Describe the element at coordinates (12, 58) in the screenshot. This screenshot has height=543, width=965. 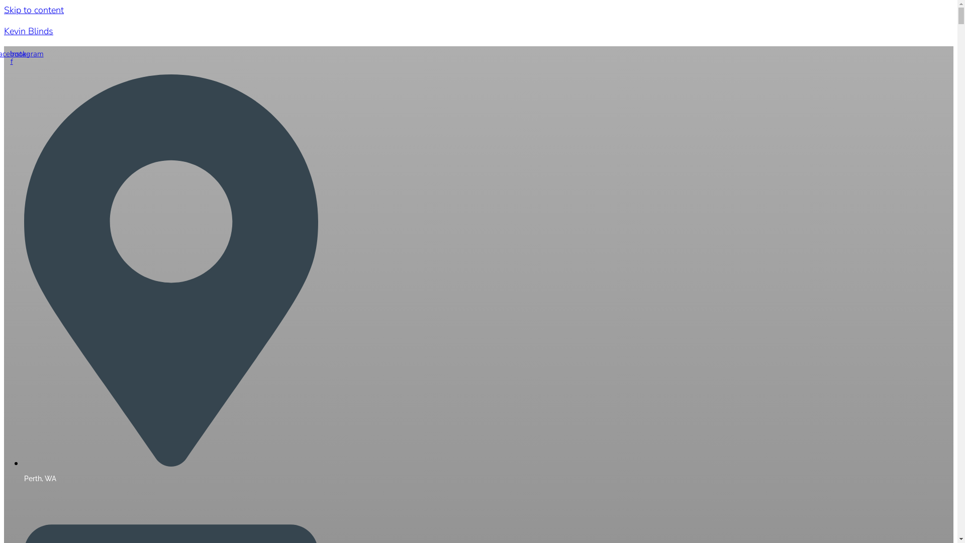
I see `Facebook-f` at that location.